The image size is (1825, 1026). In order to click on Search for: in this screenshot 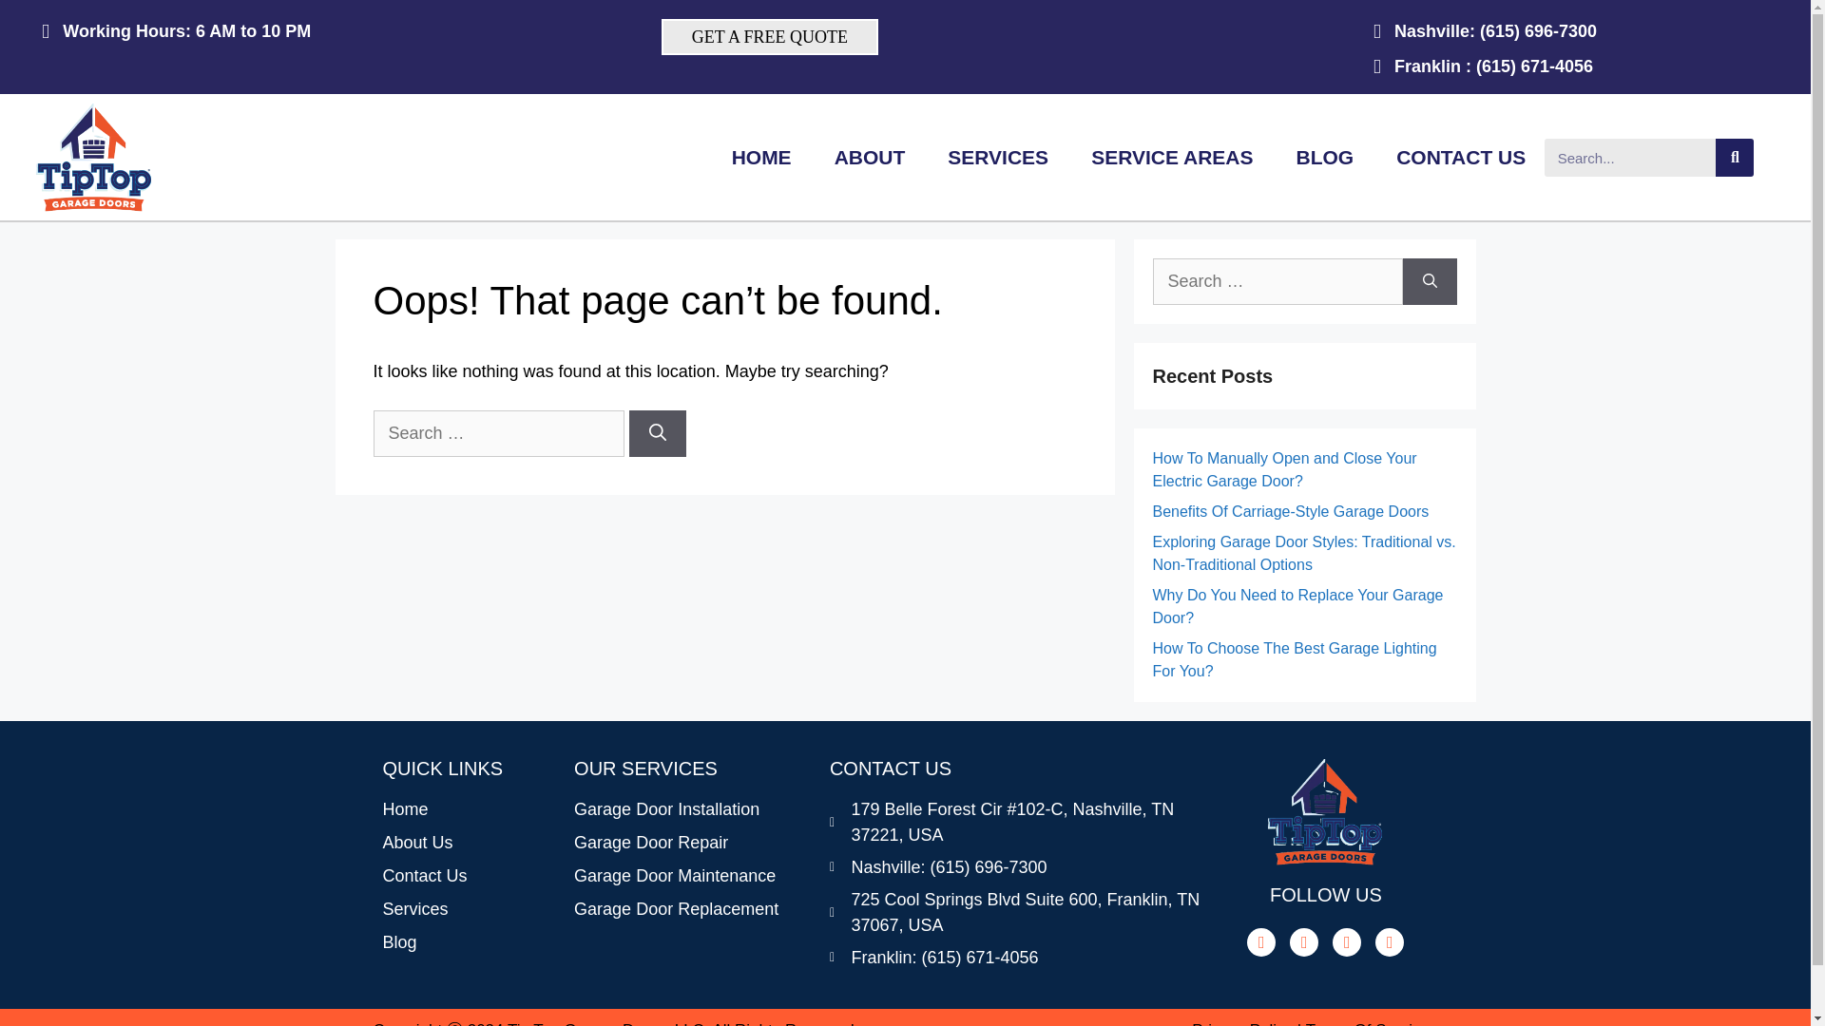, I will do `click(1276, 281)`.